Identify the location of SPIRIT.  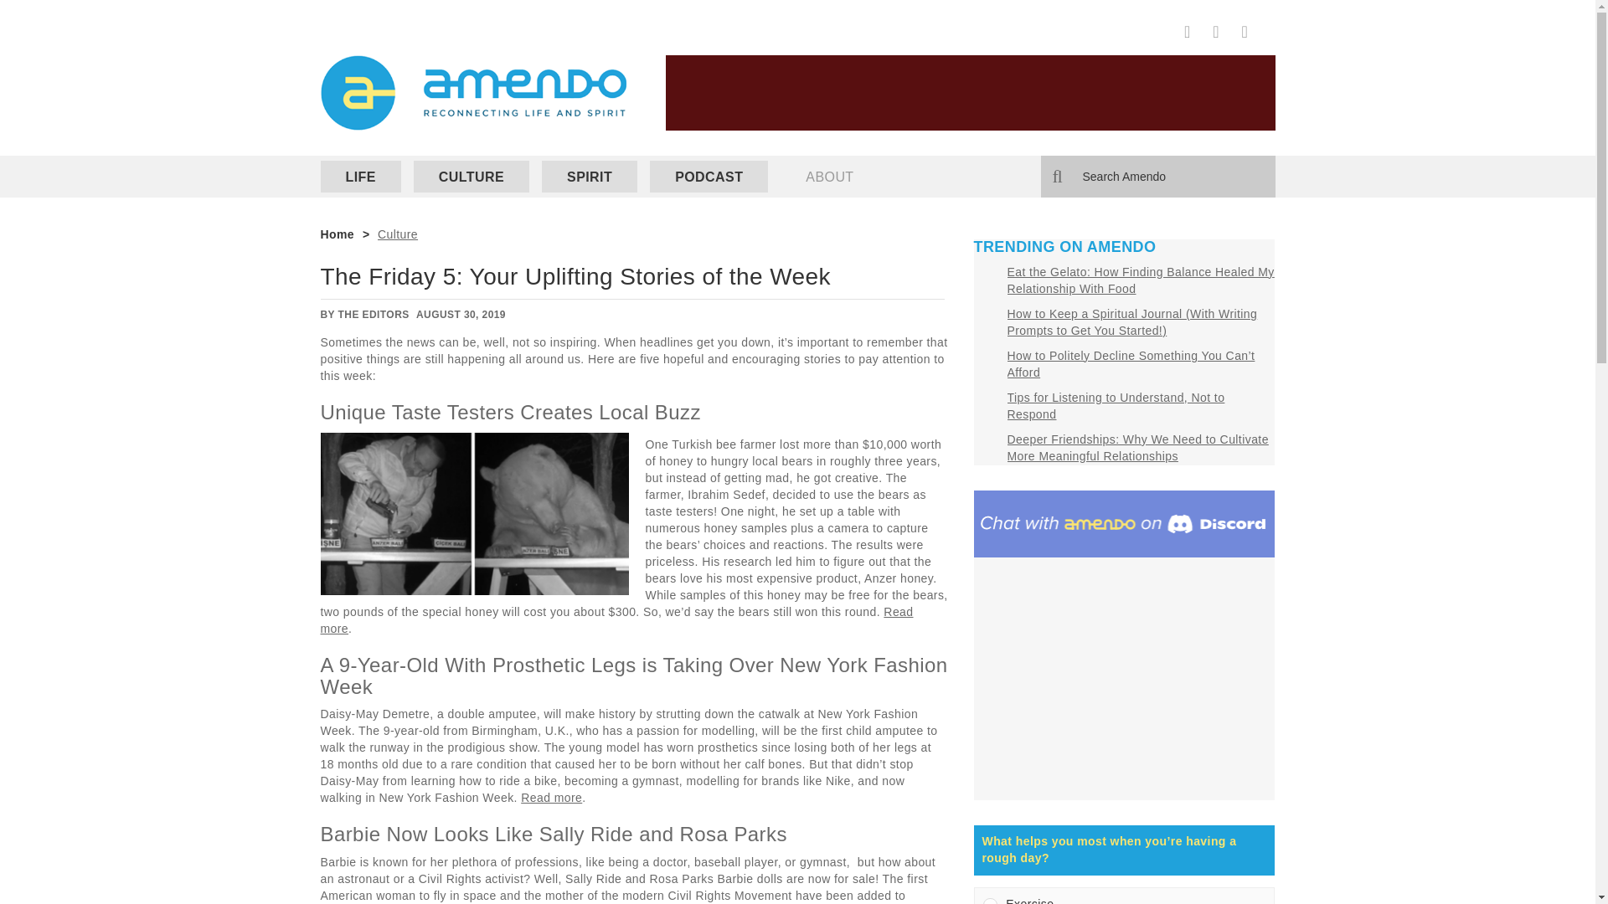
(590, 177).